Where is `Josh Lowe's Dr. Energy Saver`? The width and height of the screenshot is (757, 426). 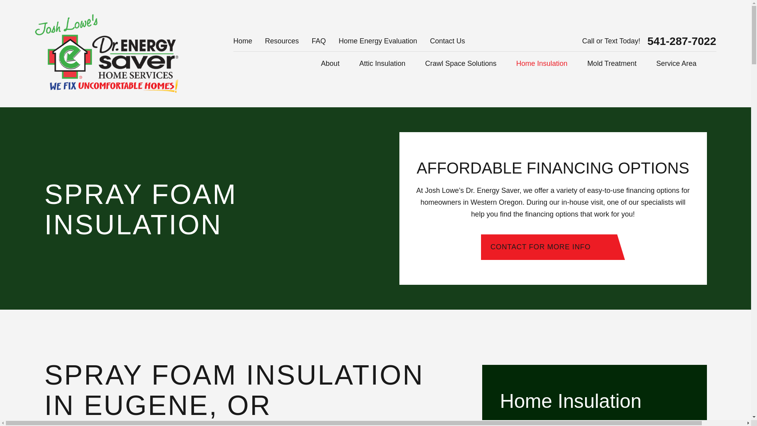 Josh Lowe's Dr. Energy Saver is located at coordinates (106, 54).